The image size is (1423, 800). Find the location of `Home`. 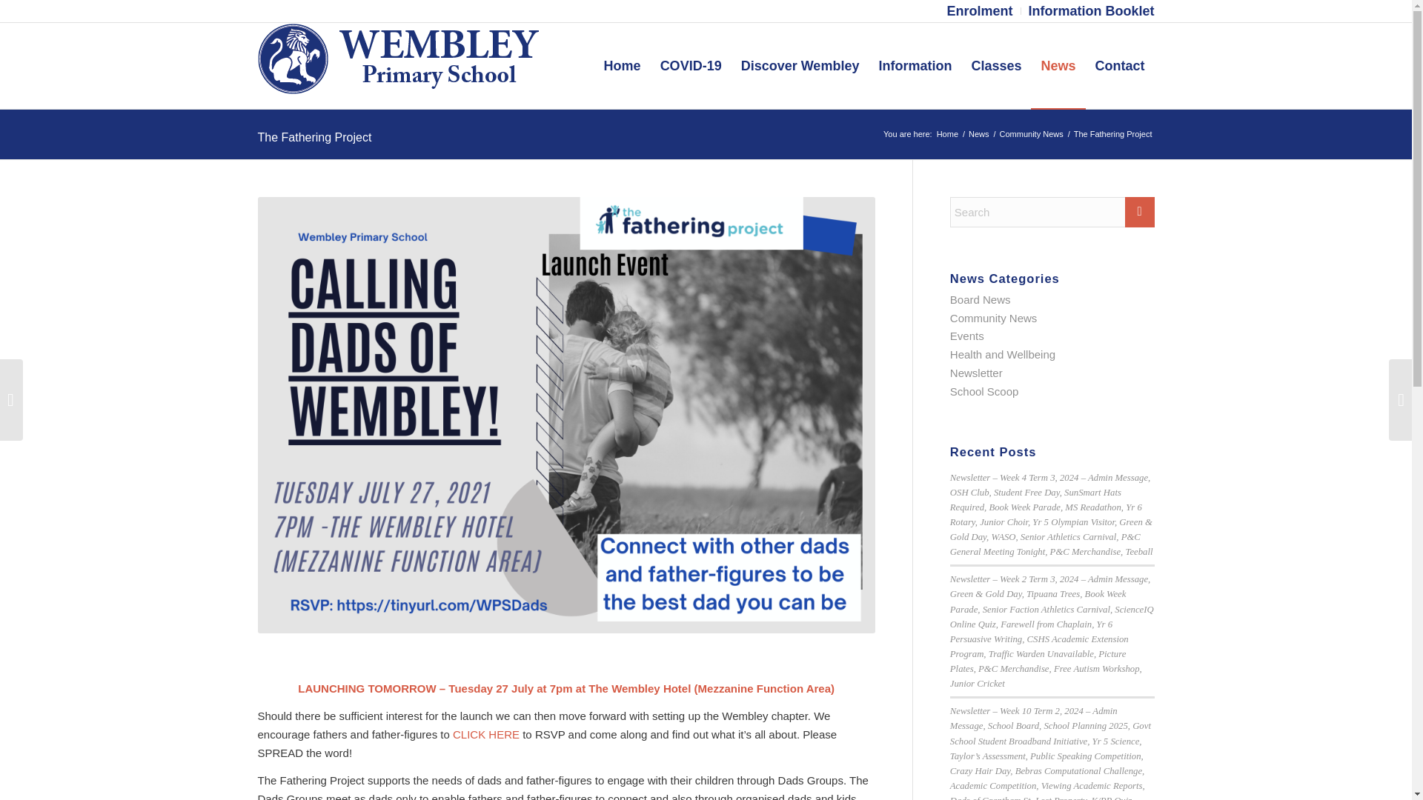

Home is located at coordinates (947, 134).